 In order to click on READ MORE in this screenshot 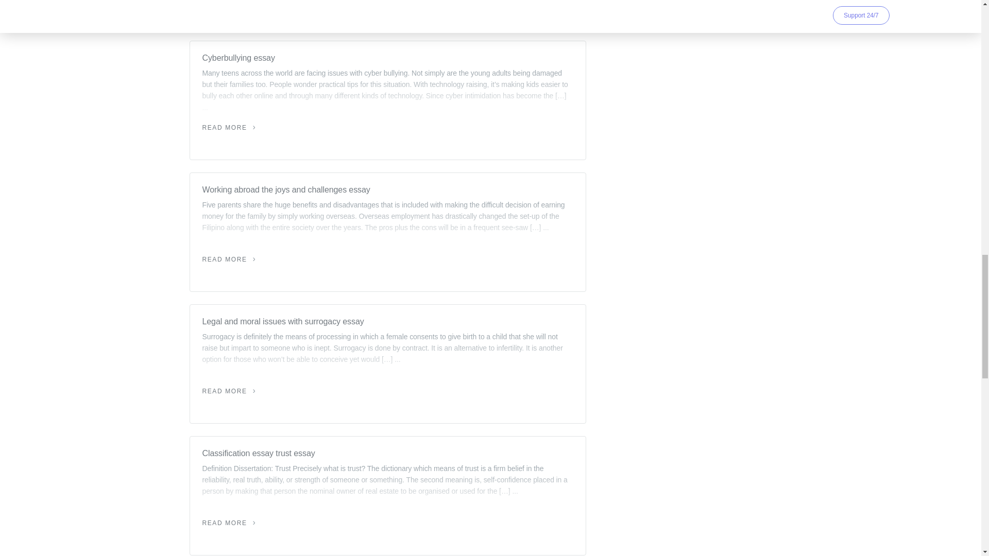, I will do `click(229, 523)`.